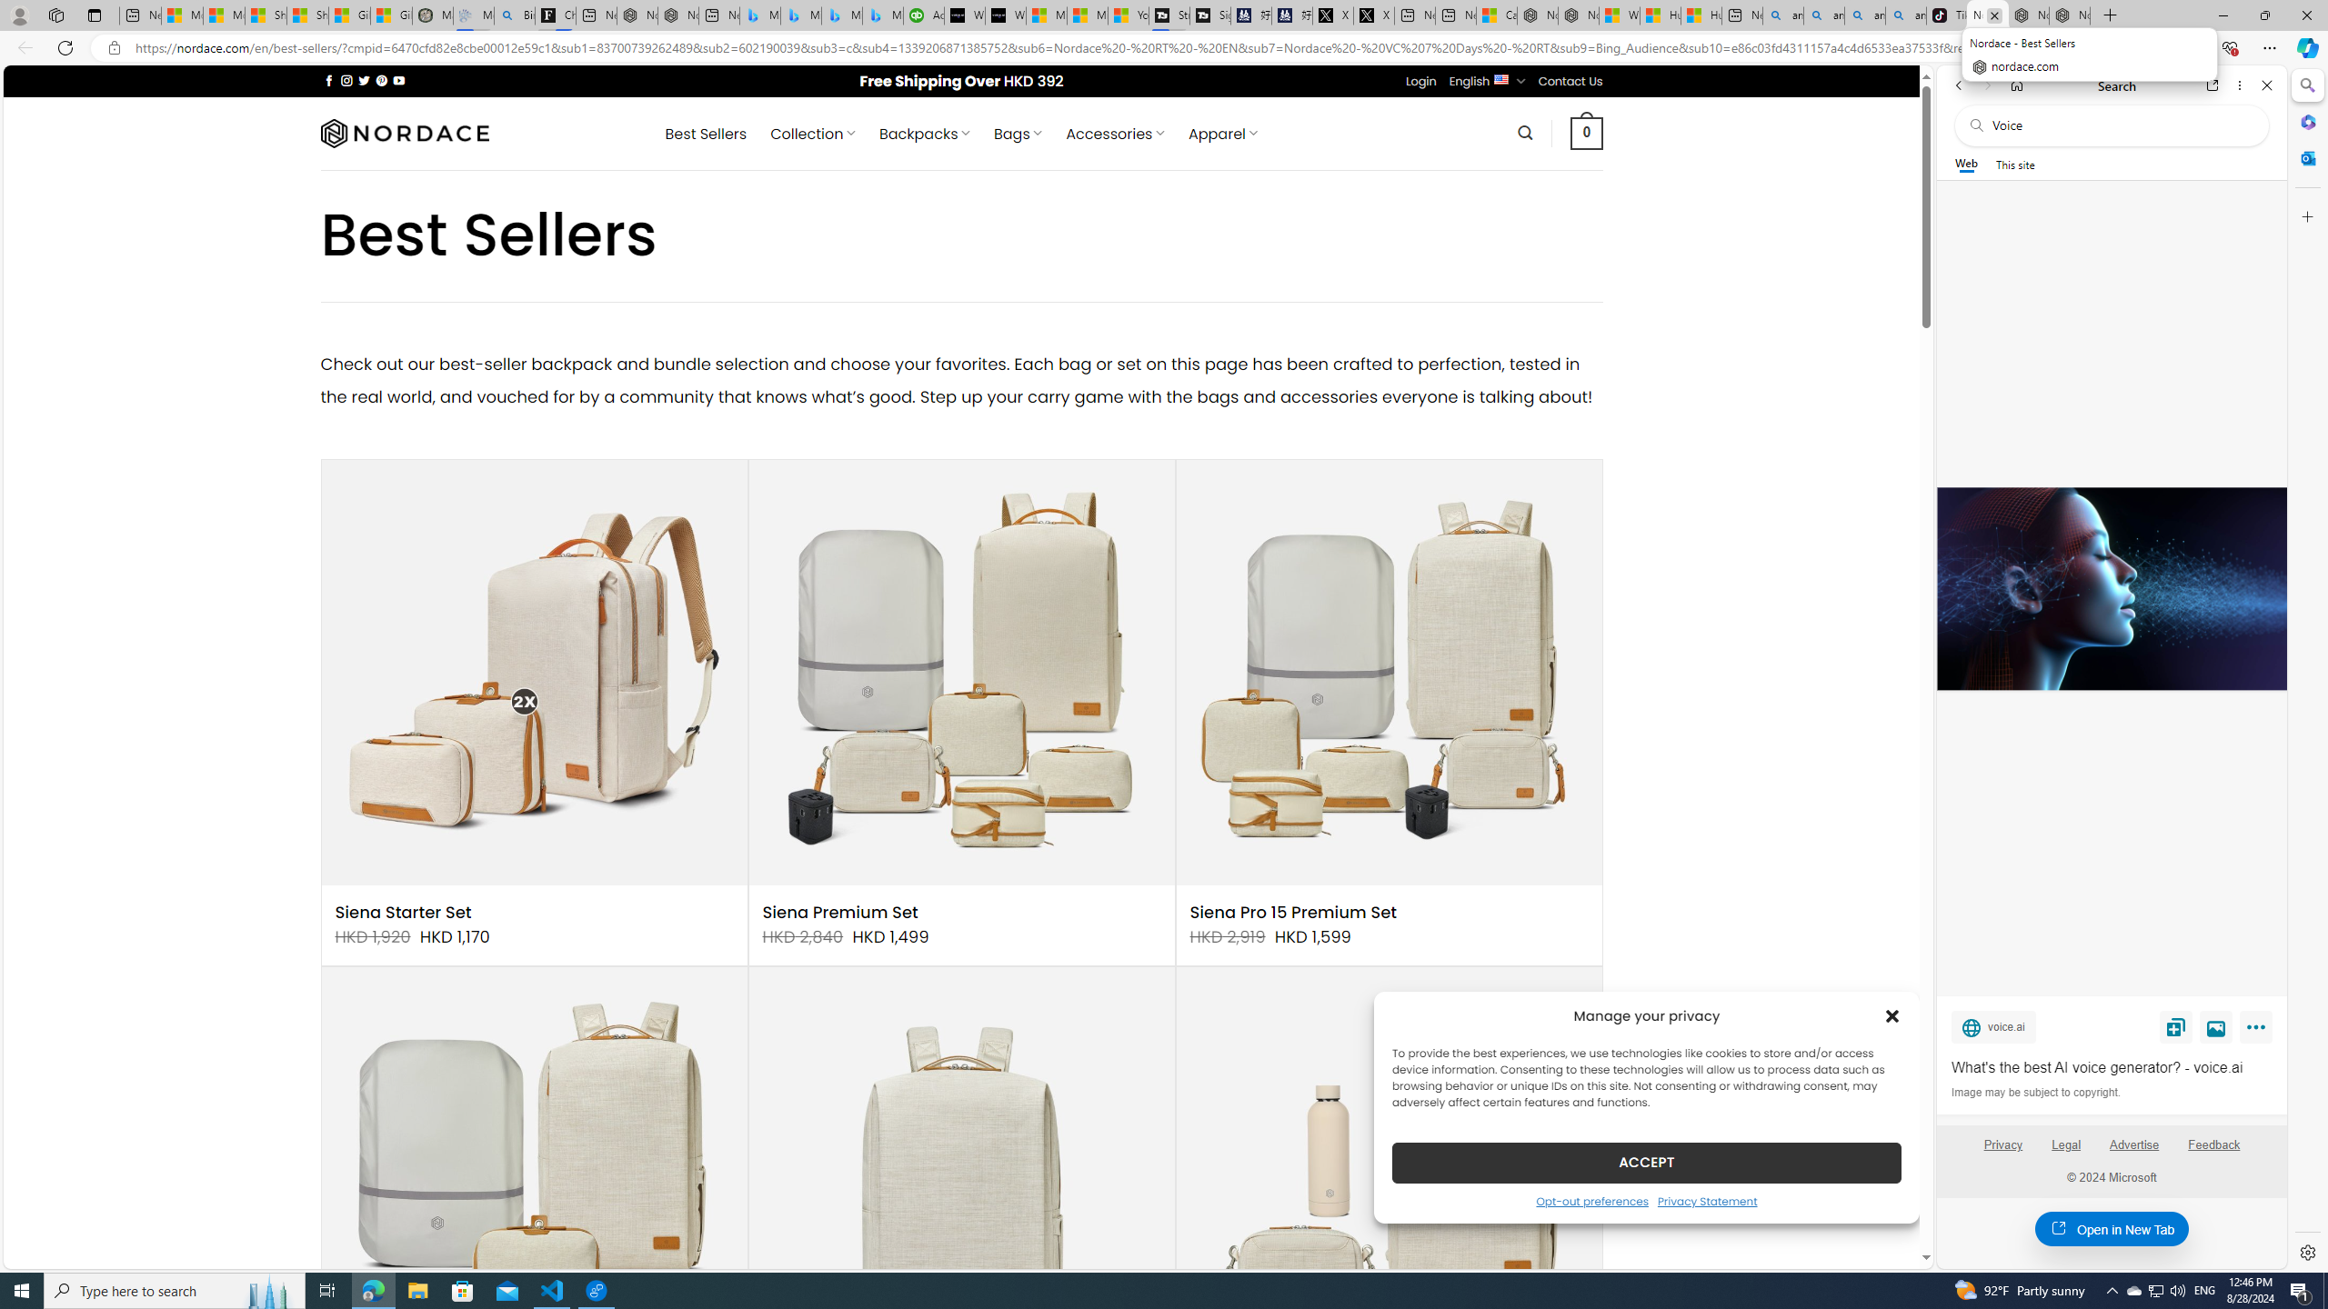  What do you see at coordinates (364, 80) in the screenshot?
I see `Follow on Twitter` at bounding box center [364, 80].